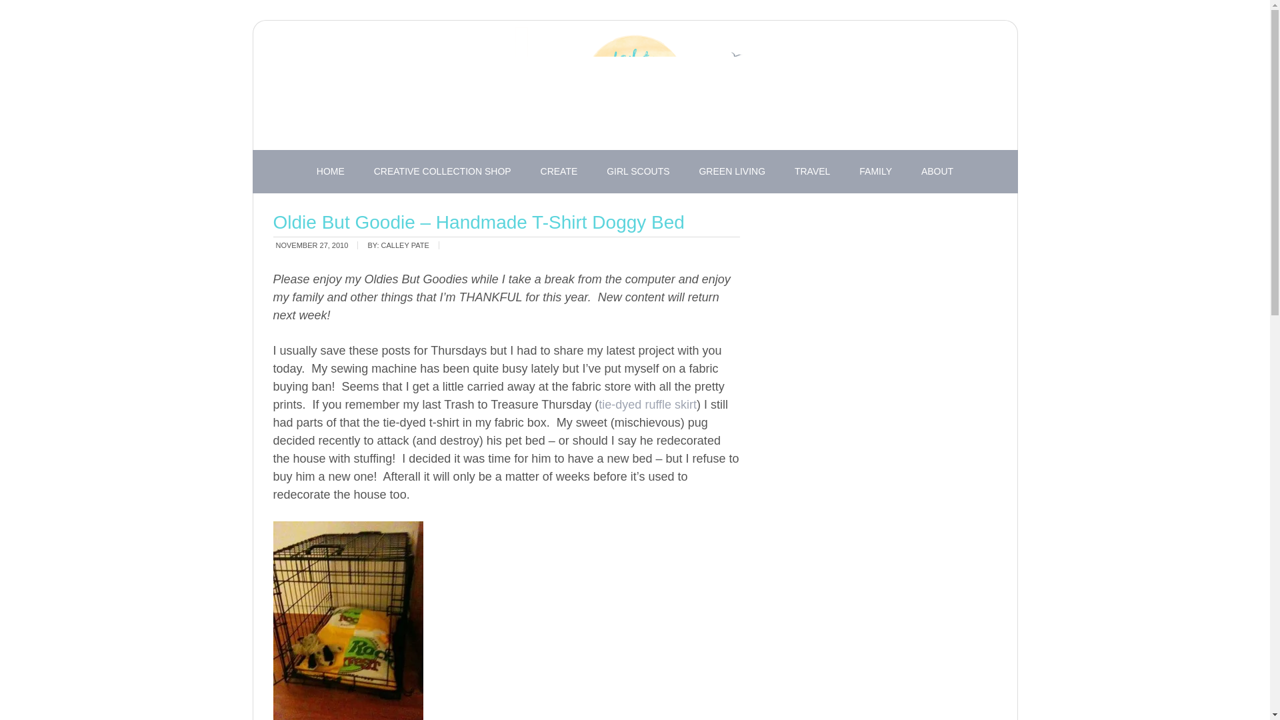 The width and height of the screenshot is (1280, 720). Describe the element at coordinates (637, 171) in the screenshot. I see `GIRL SCOUTS` at that location.